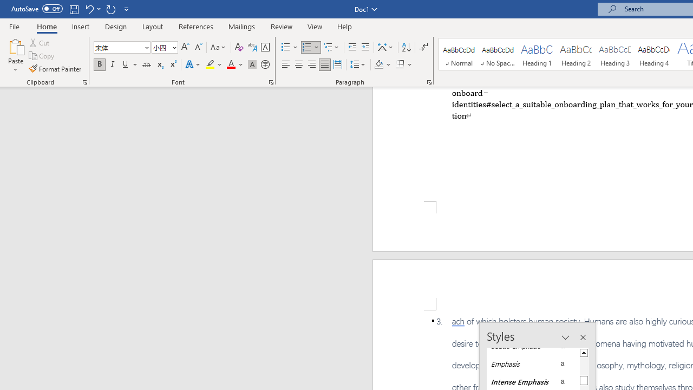  I want to click on Heading 3, so click(615, 54).